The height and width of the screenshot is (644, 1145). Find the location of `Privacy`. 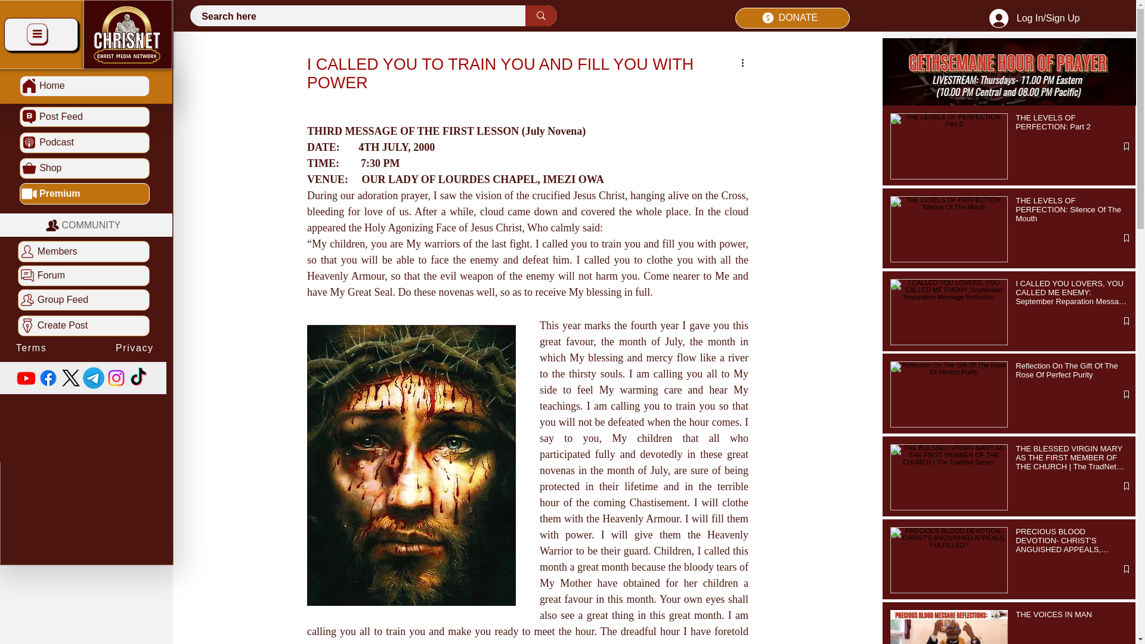

Privacy is located at coordinates (1081, 502).